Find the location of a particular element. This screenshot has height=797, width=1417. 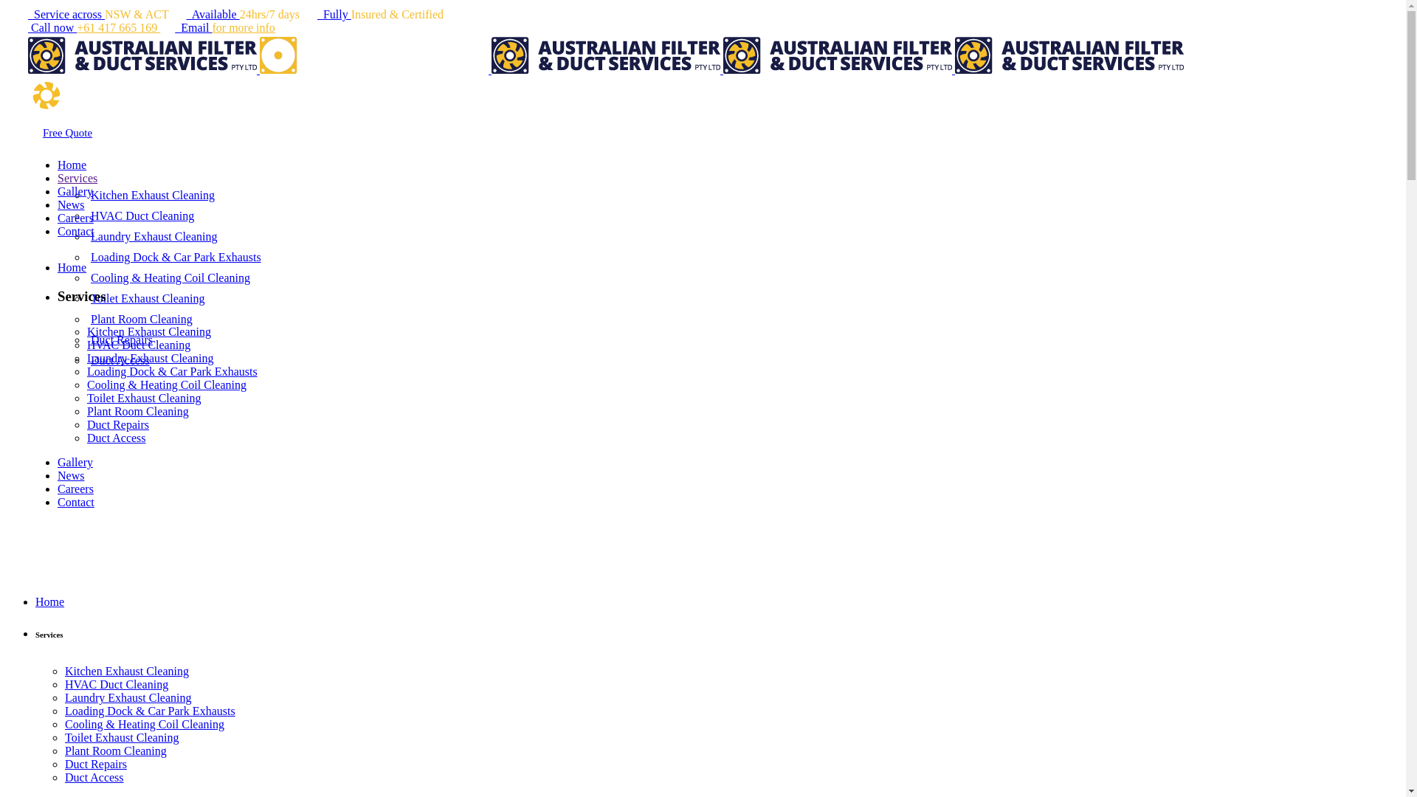

Kitchen Exhaust Cleaning is located at coordinates (149, 332).